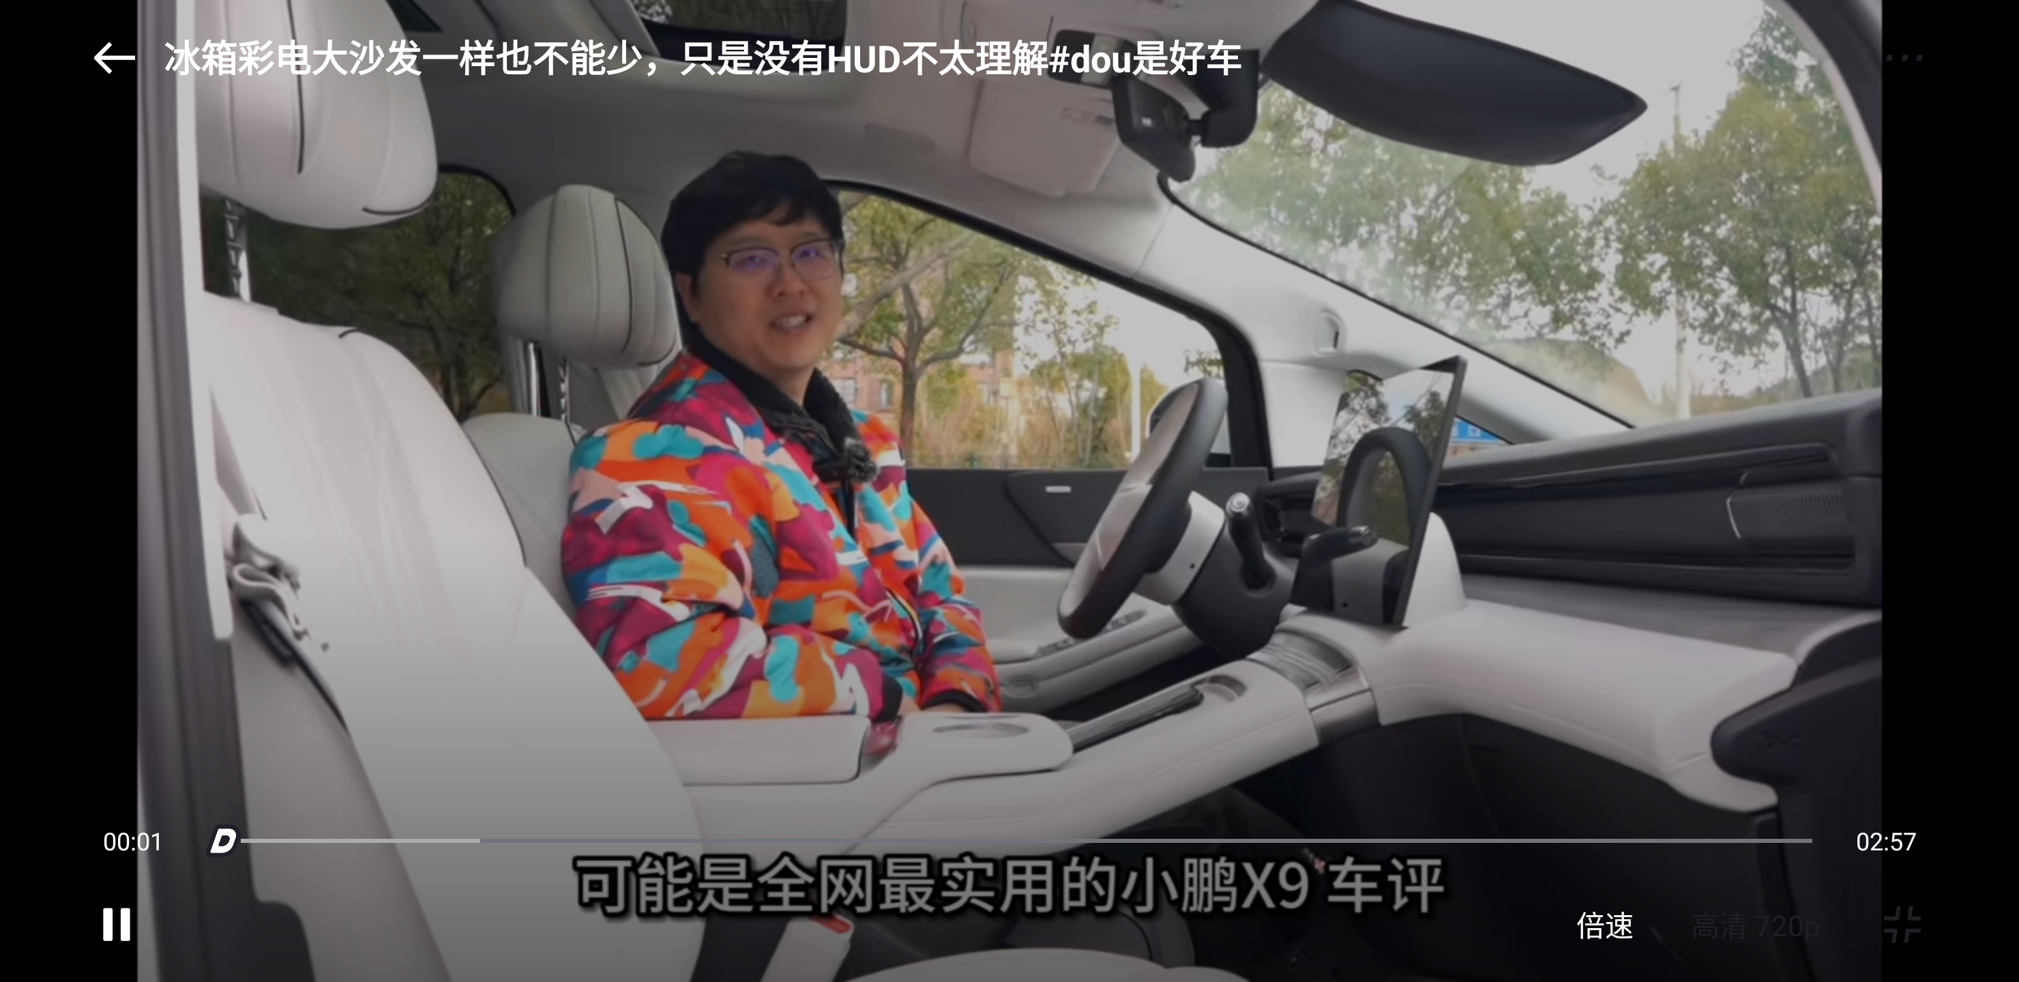 Image resolution: width=2019 pixels, height=982 pixels. I want to click on 高清 720p, so click(1756, 925).